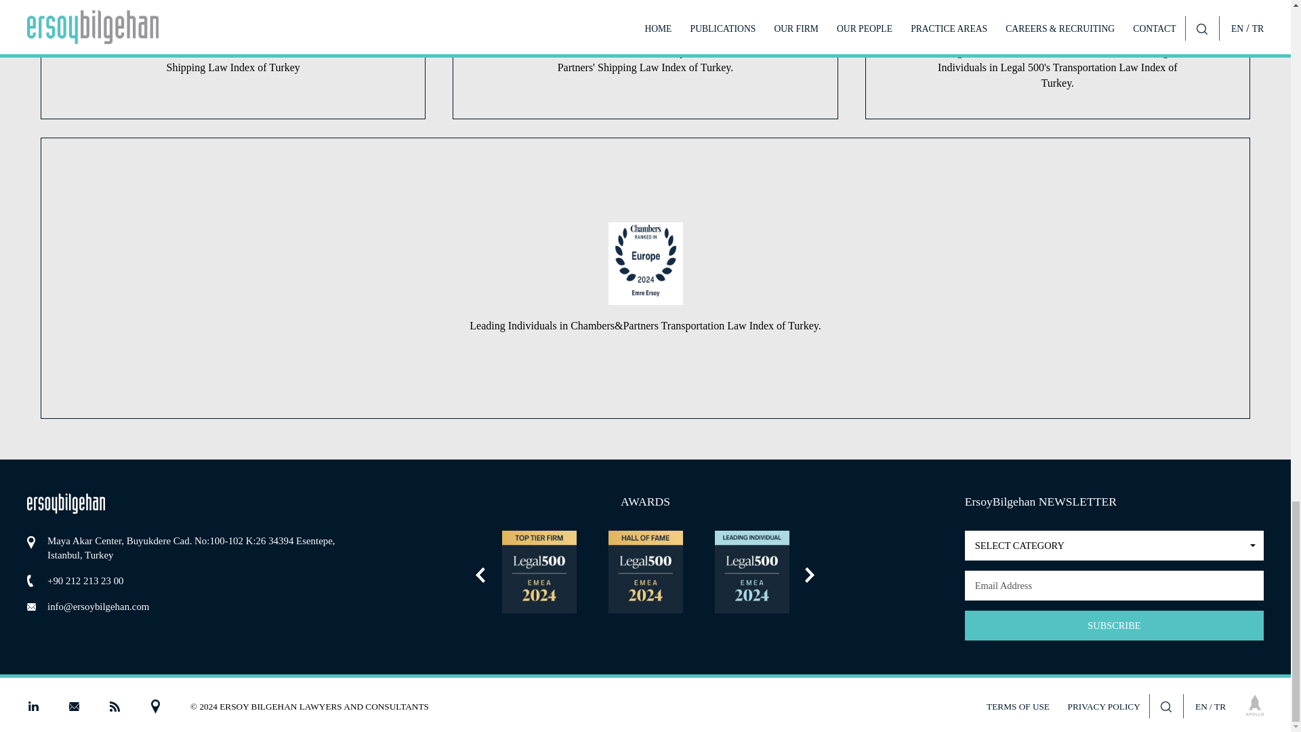 This screenshot has width=1301, height=732. I want to click on SELECT CATEGORY, so click(1114, 546).